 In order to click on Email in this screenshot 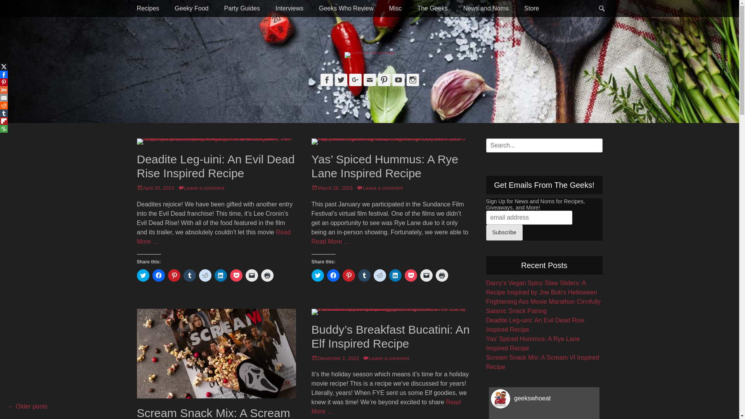, I will do `click(369, 80)`.